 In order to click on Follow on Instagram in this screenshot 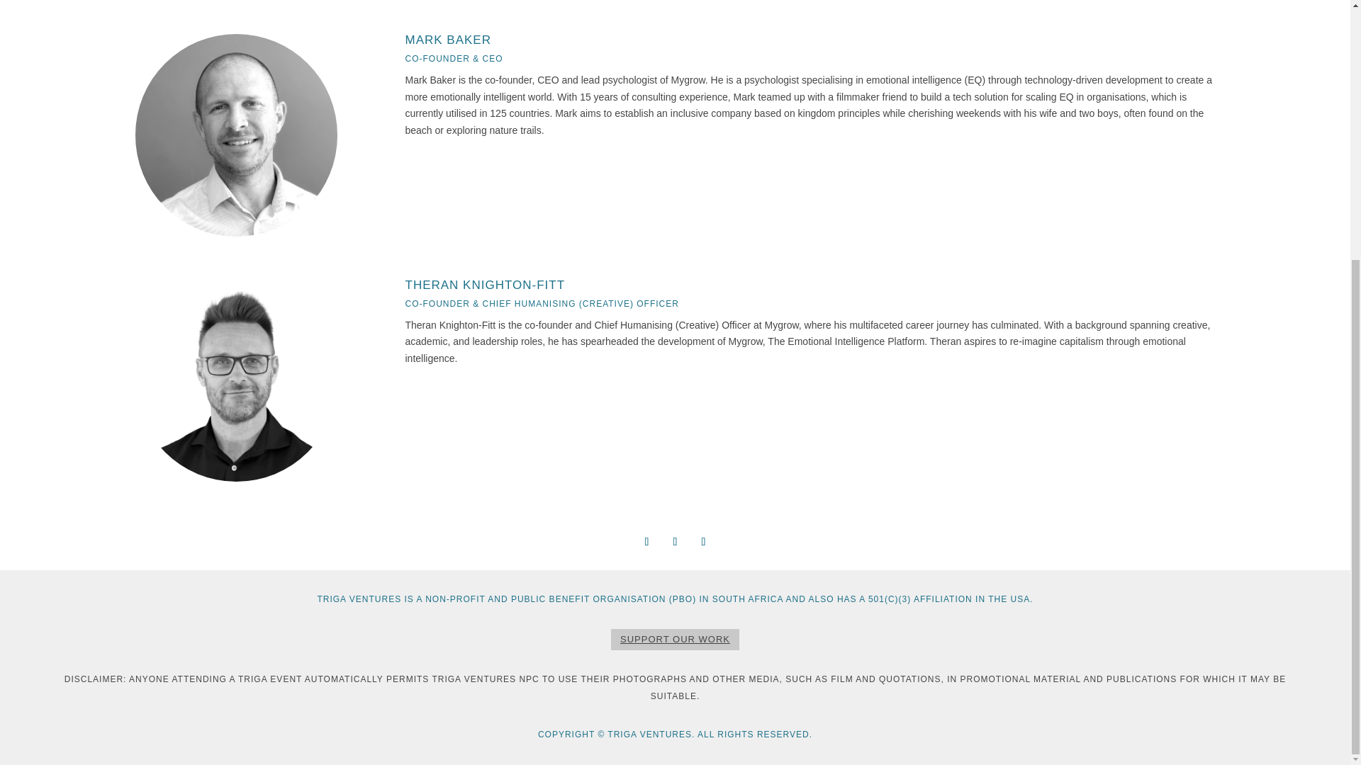, I will do `click(675, 541)`.